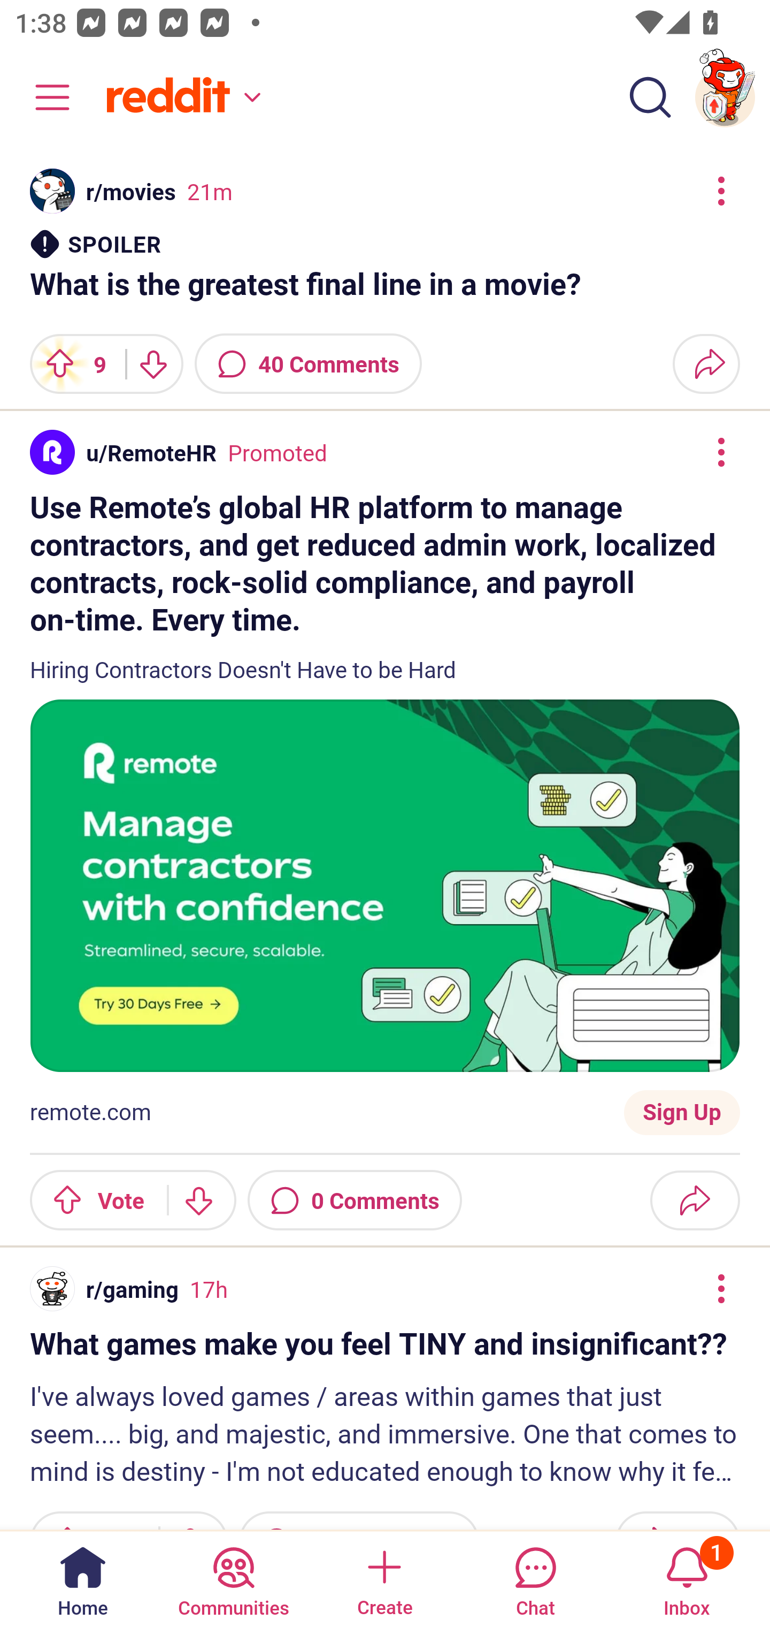 The height and width of the screenshot is (1627, 770). What do you see at coordinates (233, 1578) in the screenshot?
I see `Communities` at bounding box center [233, 1578].